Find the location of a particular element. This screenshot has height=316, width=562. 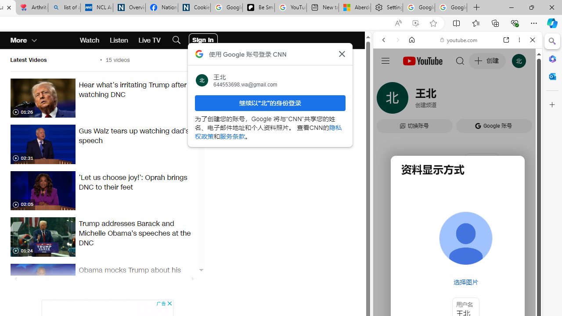

AutomationID: cbb is located at coordinates (169, 304).